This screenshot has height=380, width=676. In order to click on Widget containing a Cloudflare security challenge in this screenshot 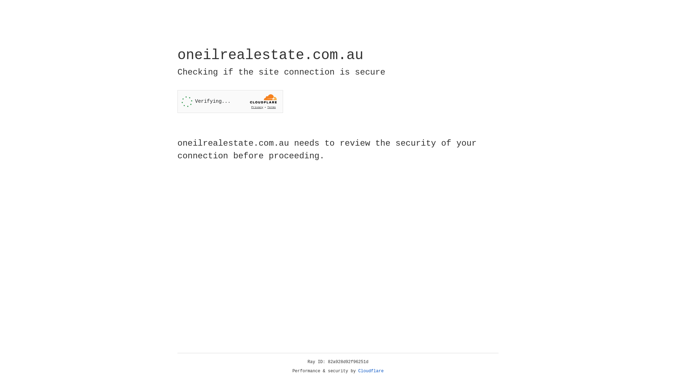, I will do `click(230, 101)`.